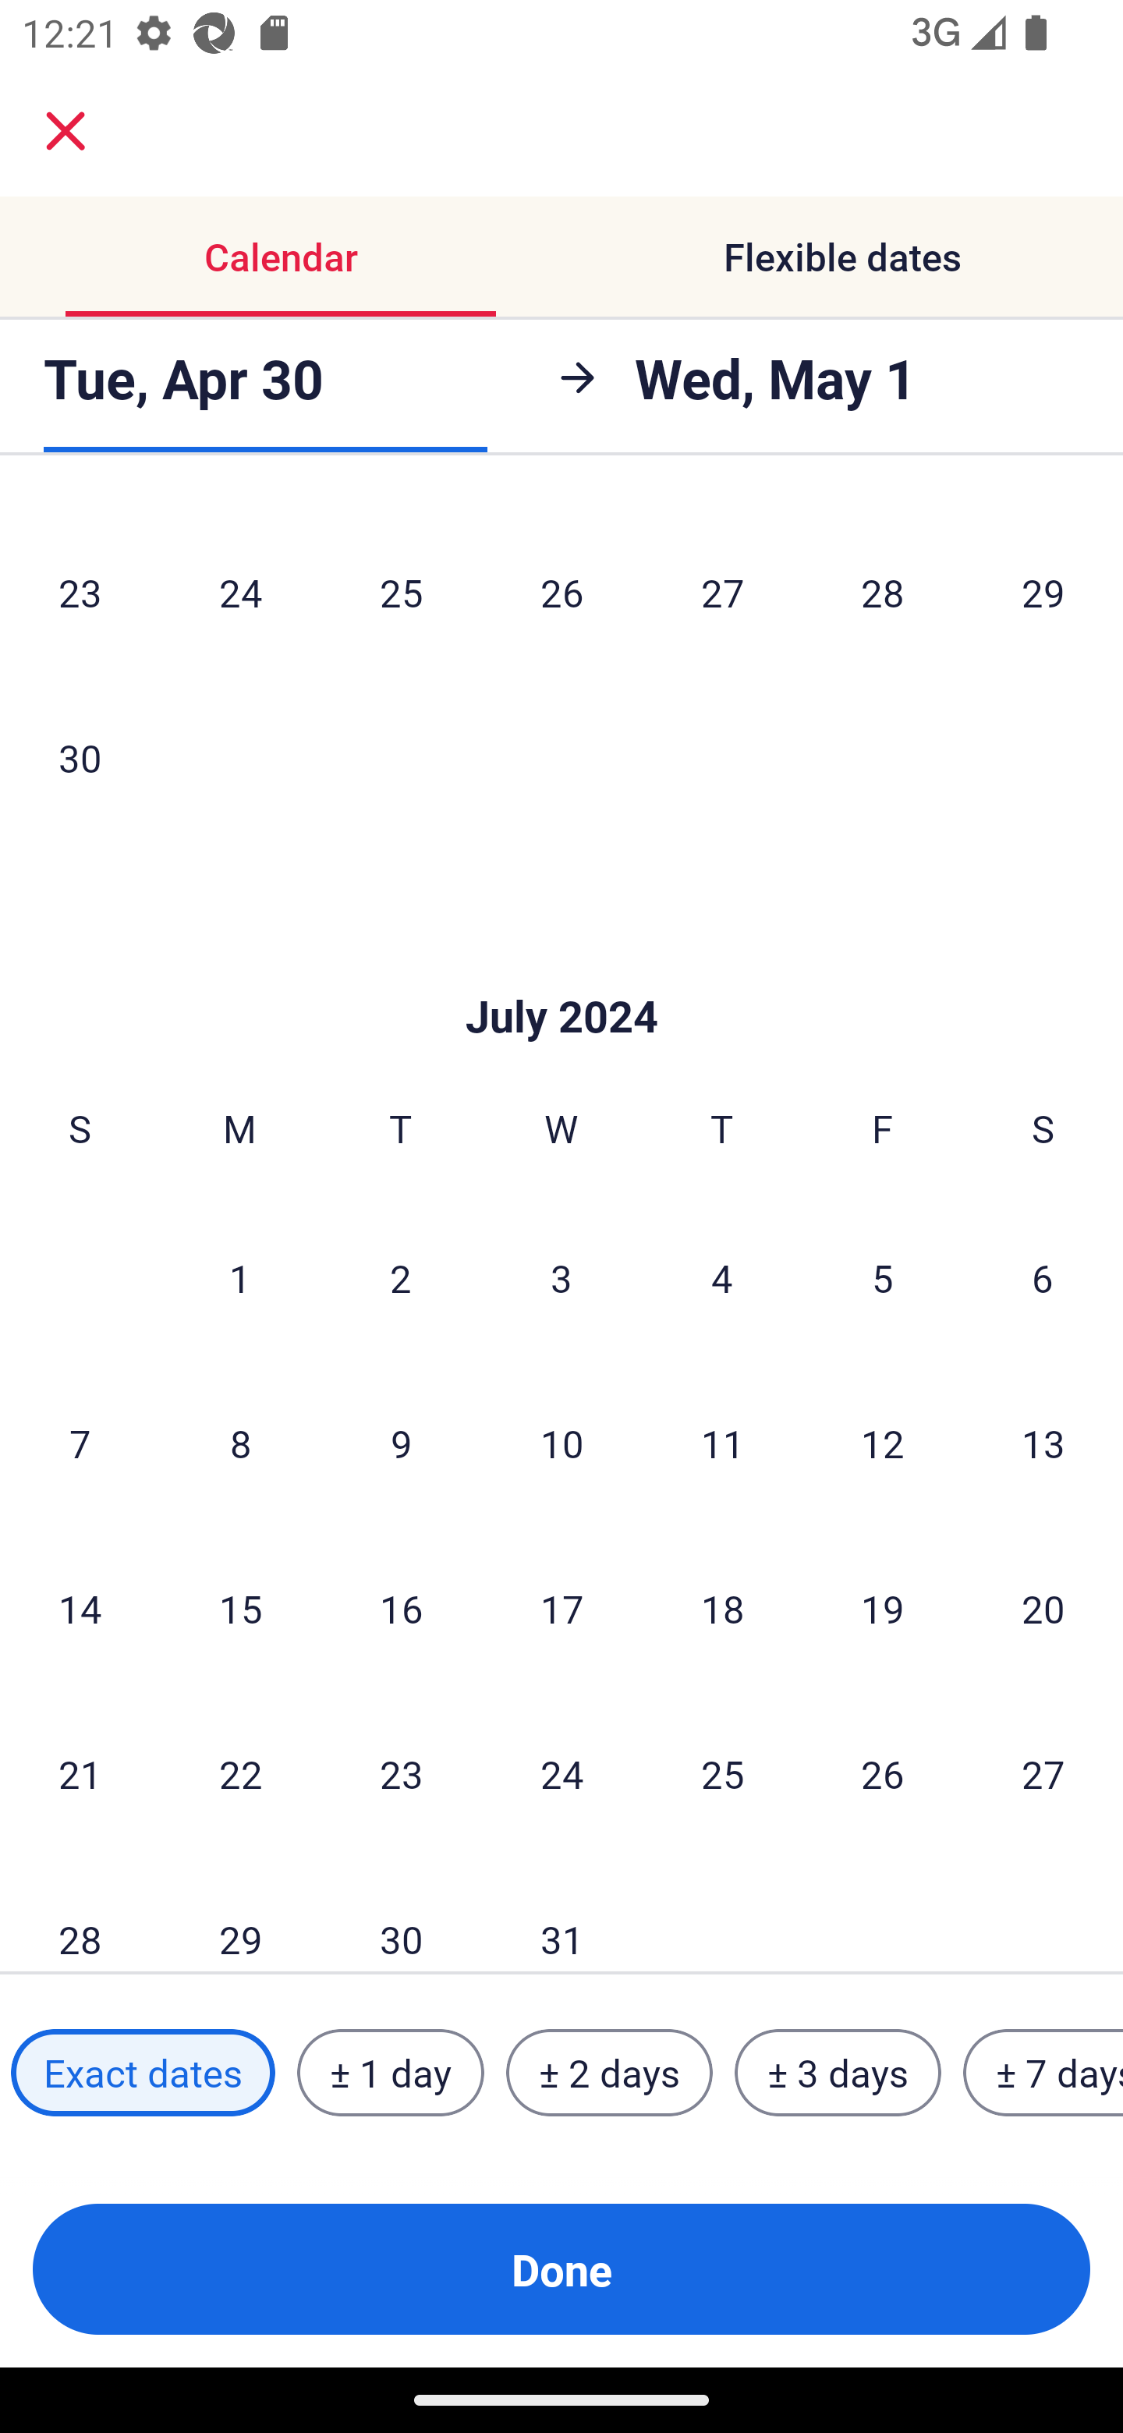 This screenshot has height=2433, width=1123. What do you see at coordinates (722, 1773) in the screenshot?
I see `25 Thursday, July 25, 2024` at bounding box center [722, 1773].